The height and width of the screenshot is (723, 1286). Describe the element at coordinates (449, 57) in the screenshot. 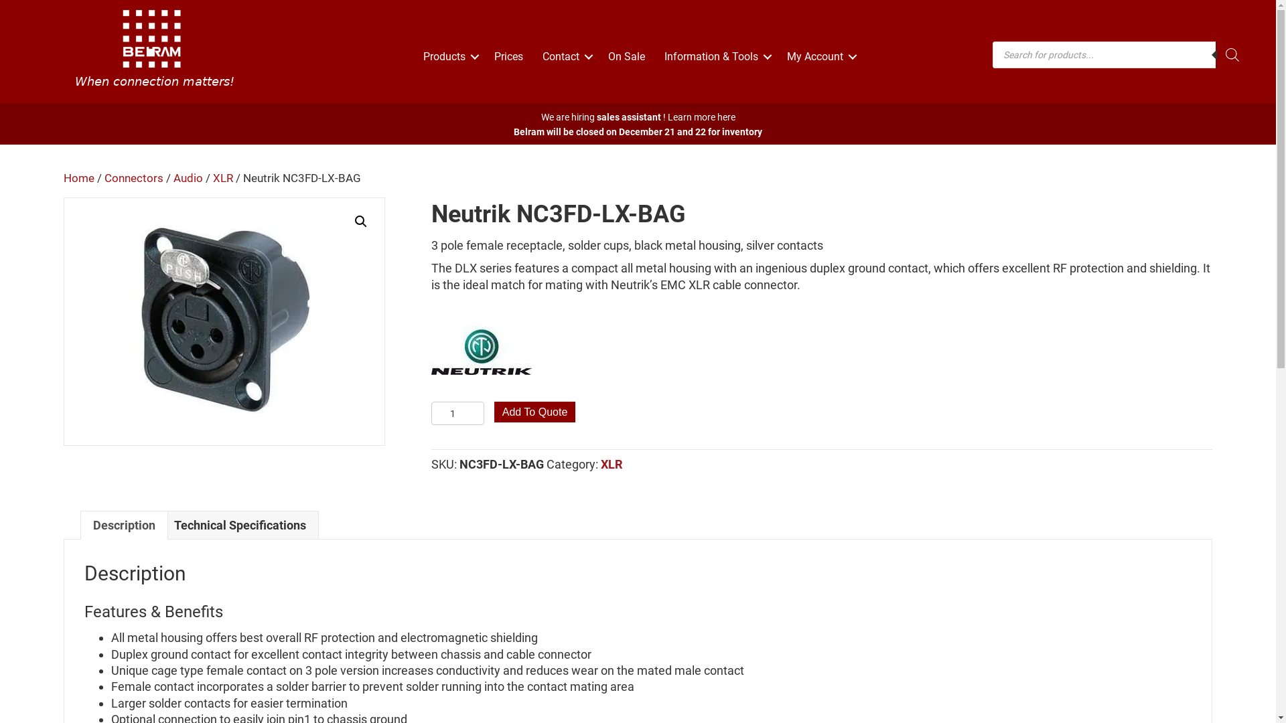

I see `Products` at that location.